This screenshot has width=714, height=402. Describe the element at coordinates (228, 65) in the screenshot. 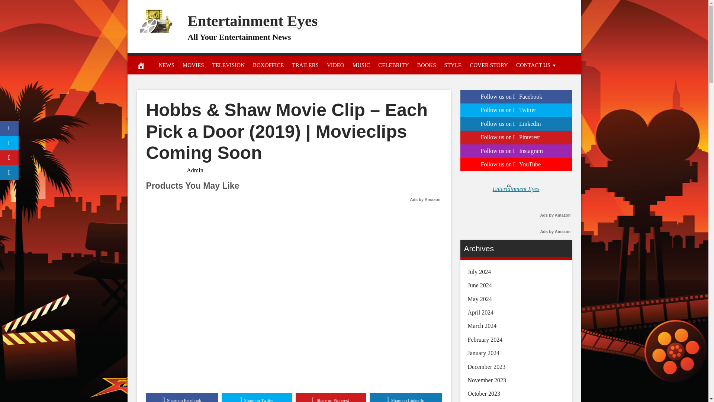

I see `TELEVISION` at that location.